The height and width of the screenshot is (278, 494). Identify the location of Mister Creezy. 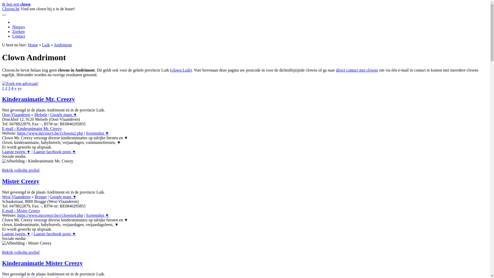
(21, 181).